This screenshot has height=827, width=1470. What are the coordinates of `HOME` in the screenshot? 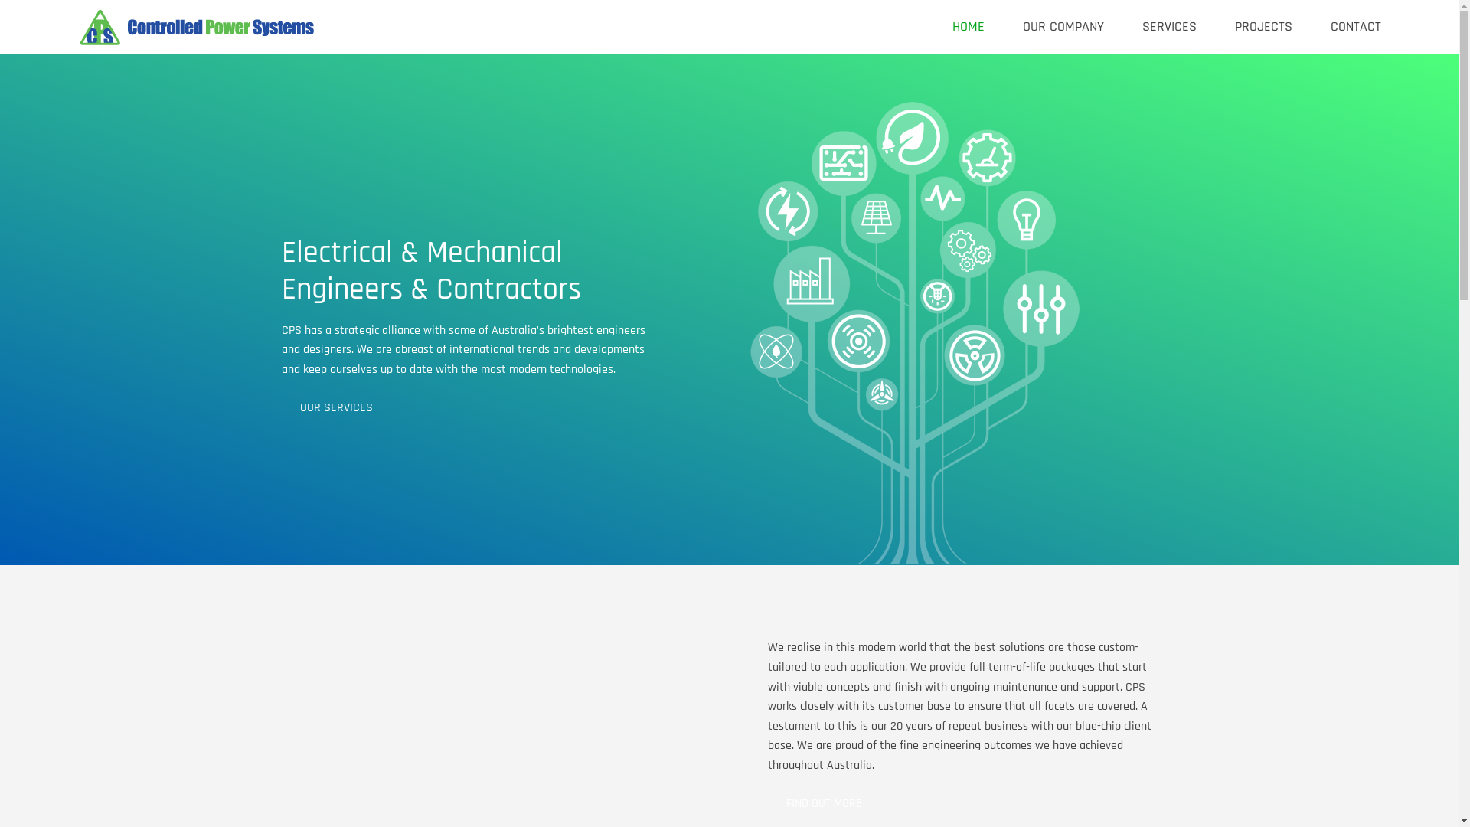 It's located at (969, 27).